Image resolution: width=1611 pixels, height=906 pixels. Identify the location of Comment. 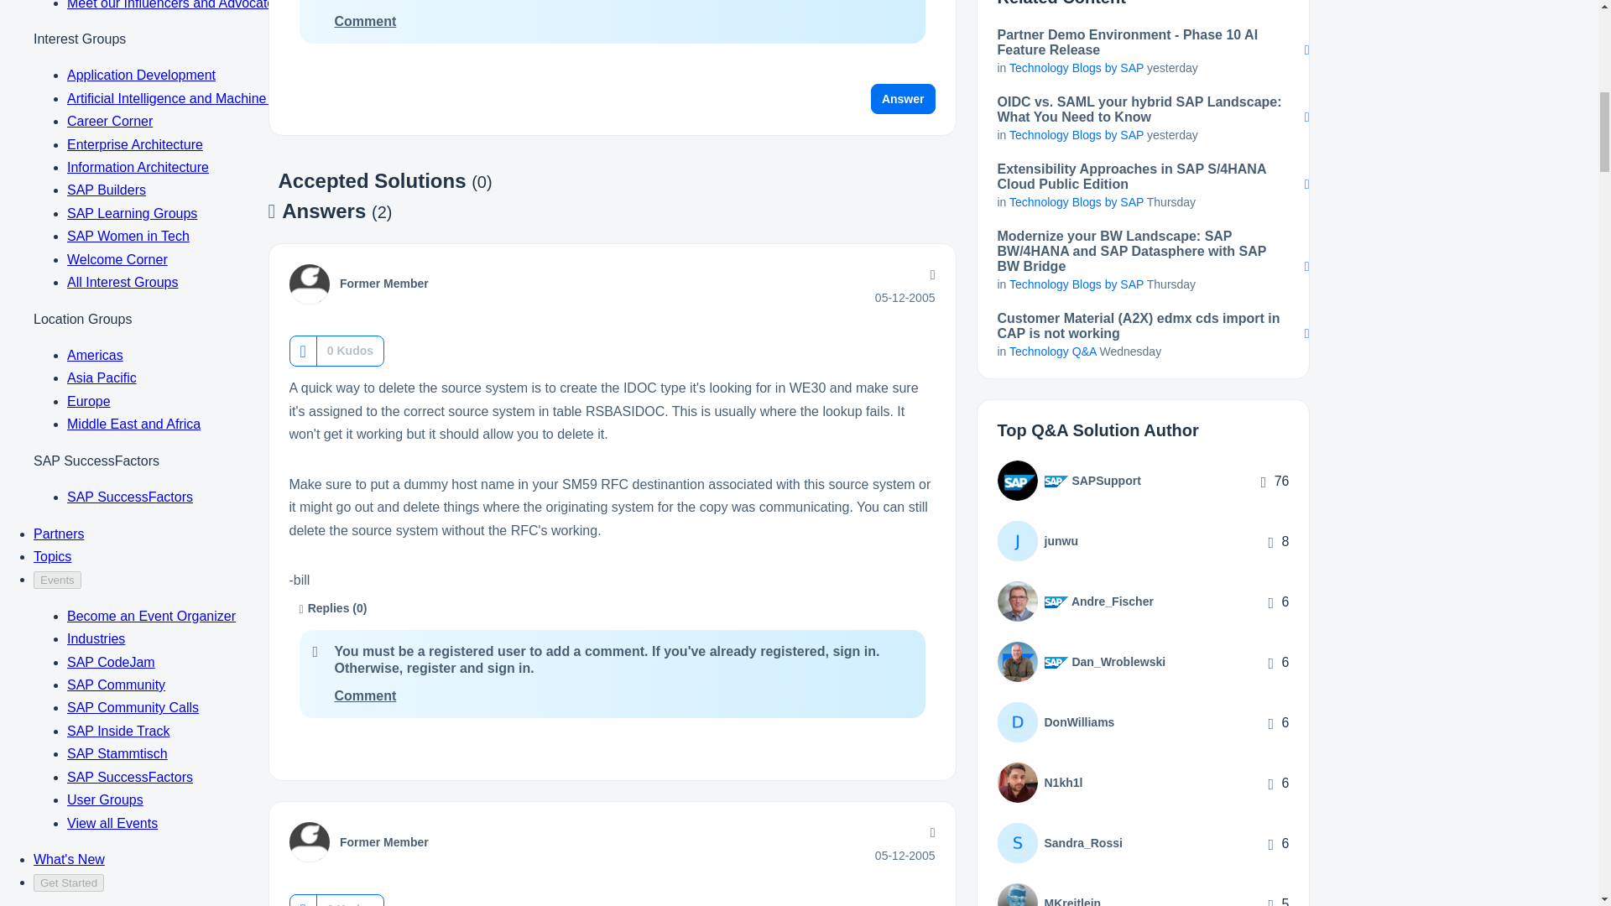
(364, 21).